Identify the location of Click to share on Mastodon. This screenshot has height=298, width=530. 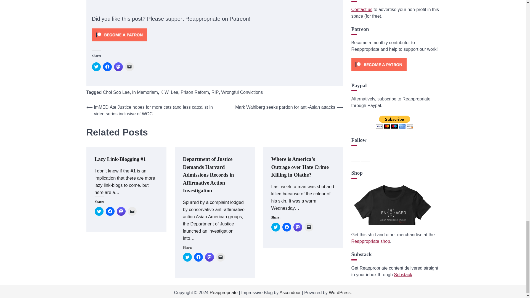
(121, 211).